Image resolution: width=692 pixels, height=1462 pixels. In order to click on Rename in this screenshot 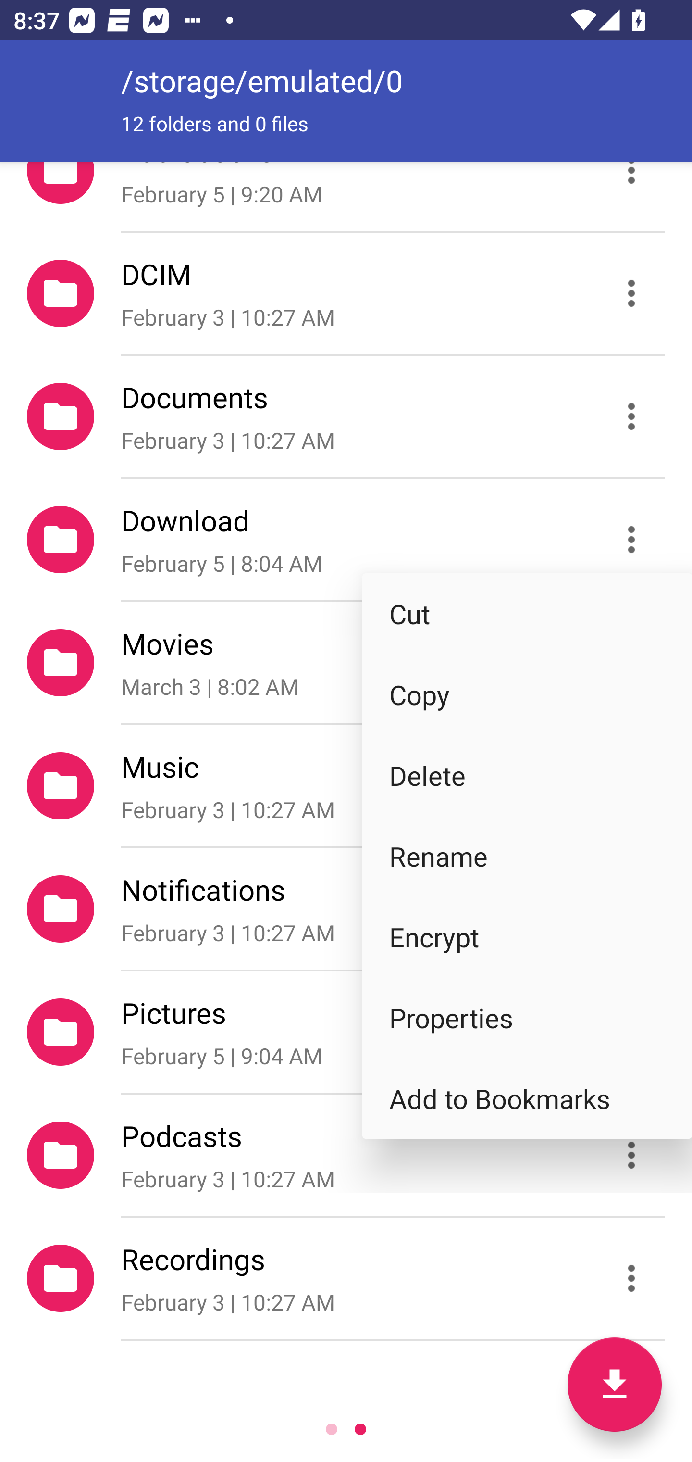, I will do `click(527, 856)`.